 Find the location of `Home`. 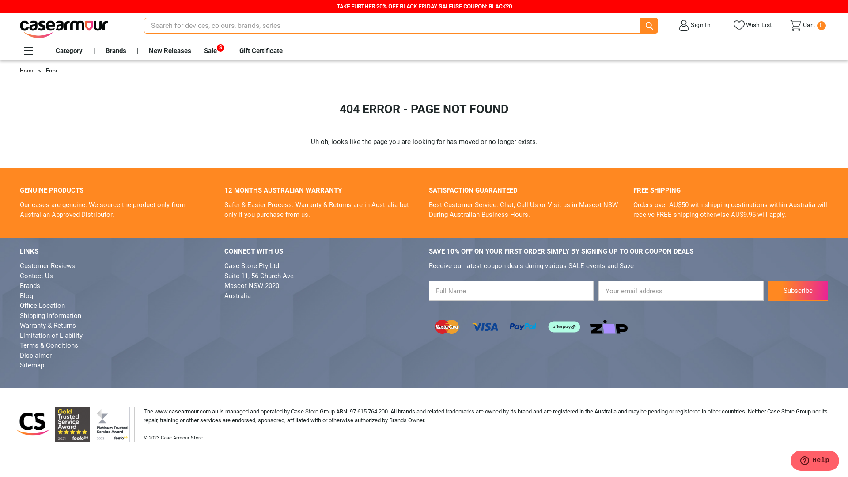

Home is located at coordinates (27, 70).